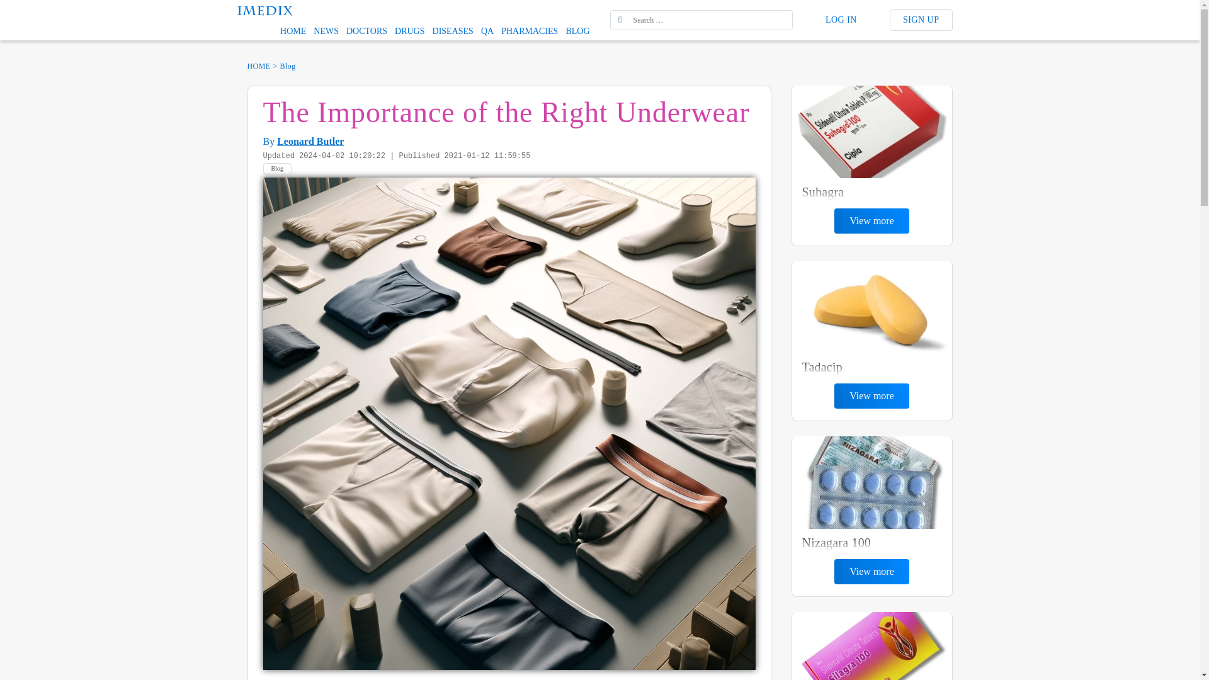  I want to click on LOG IN, so click(841, 20).